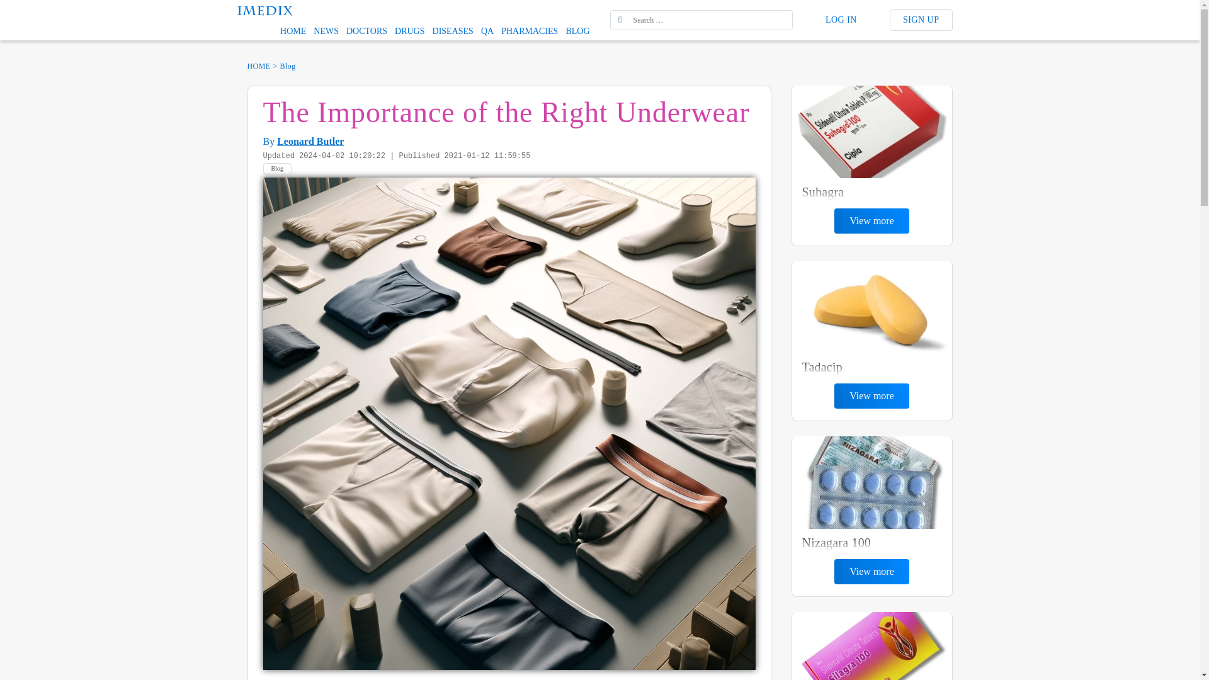  I want to click on LOG IN, so click(841, 20).